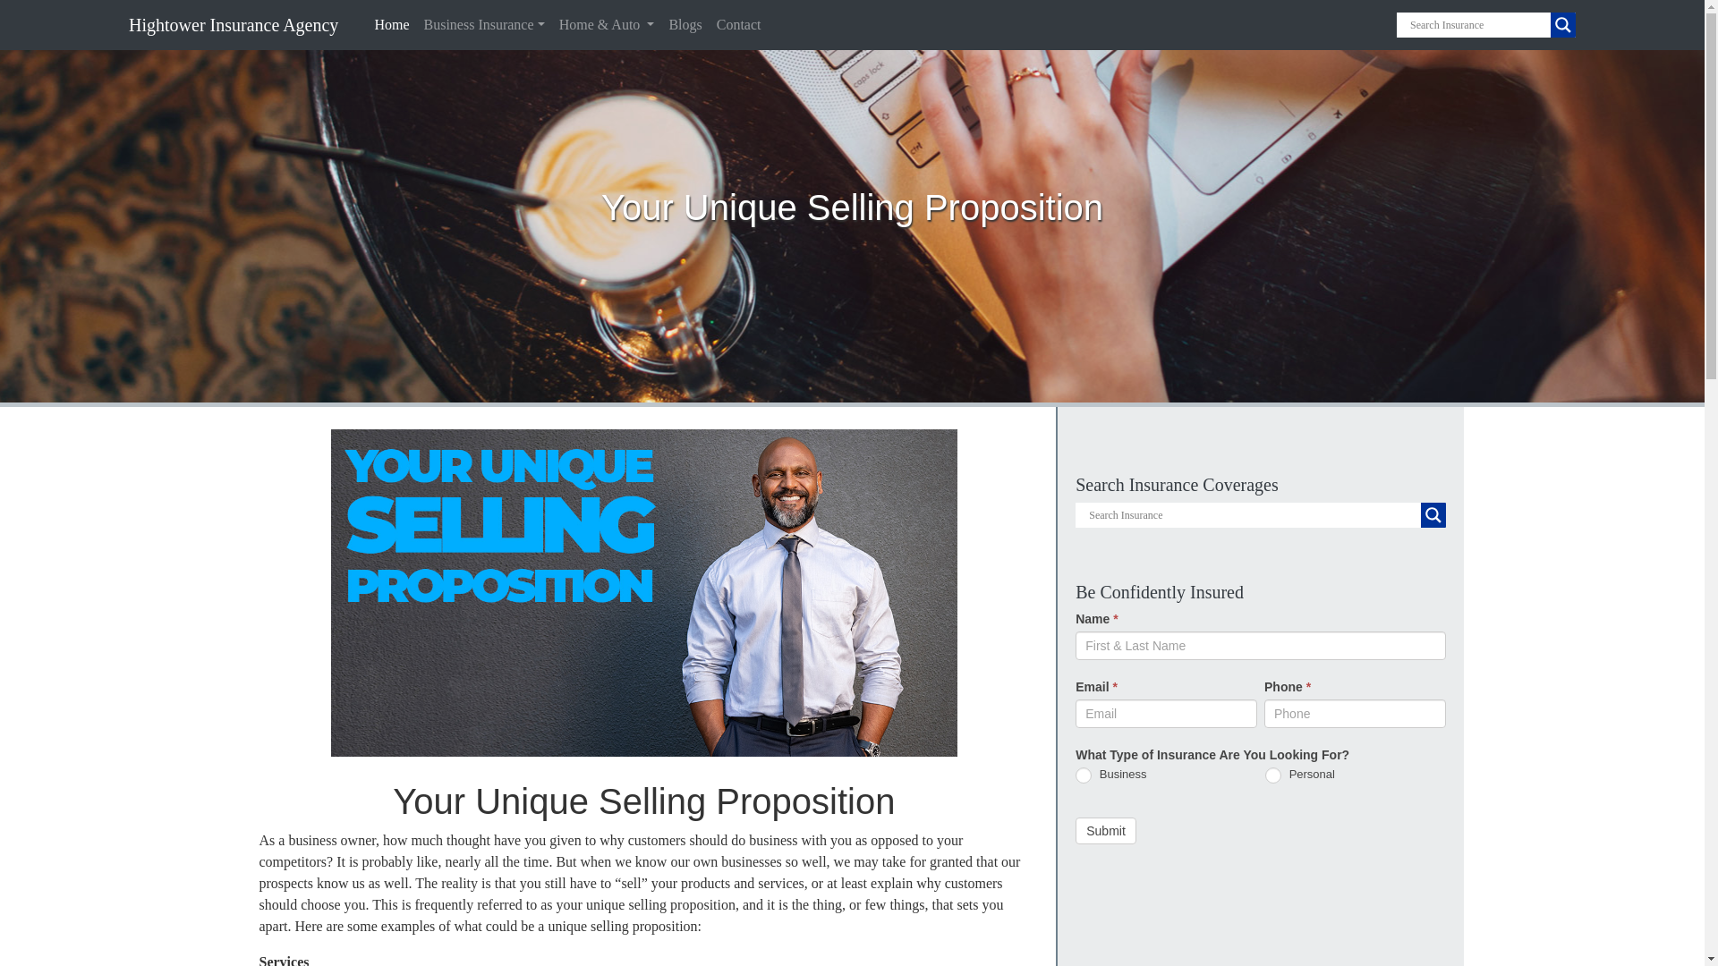 The image size is (1718, 966). What do you see at coordinates (218, 24) in the screenshot?
I see `Hightower Insurance Agency` at bounding box center [218, 24].